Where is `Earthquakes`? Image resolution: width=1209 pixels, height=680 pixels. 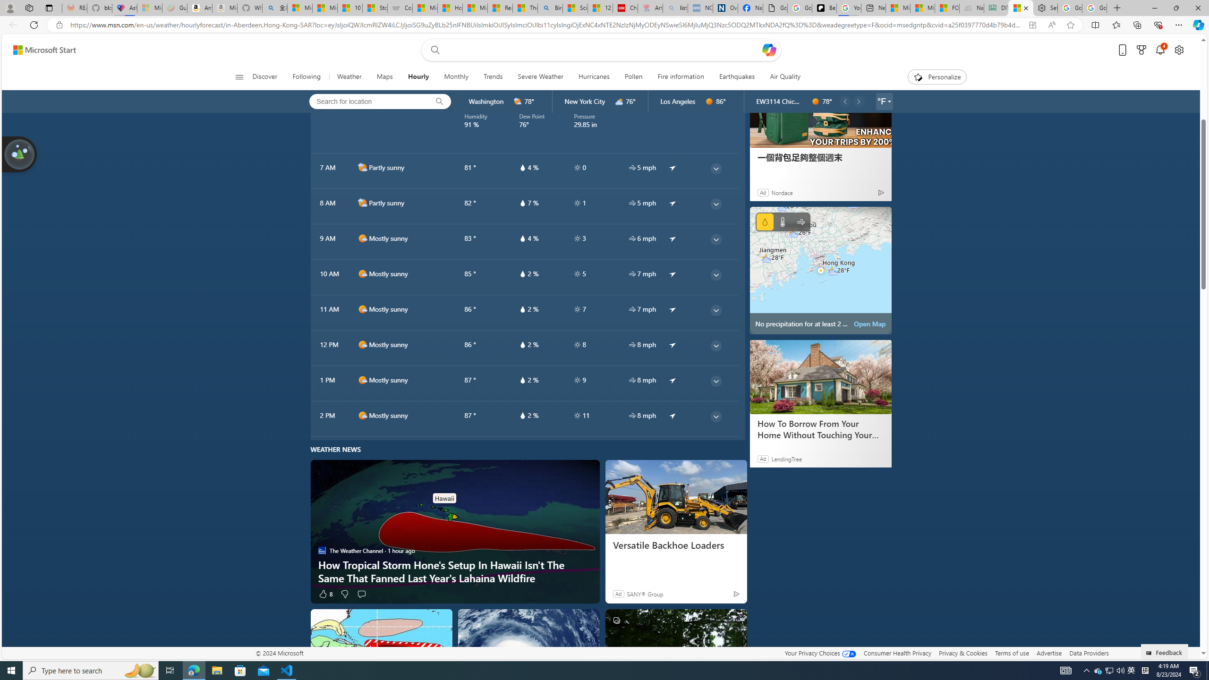
Earthquakes is located at coordinates (738, 77).